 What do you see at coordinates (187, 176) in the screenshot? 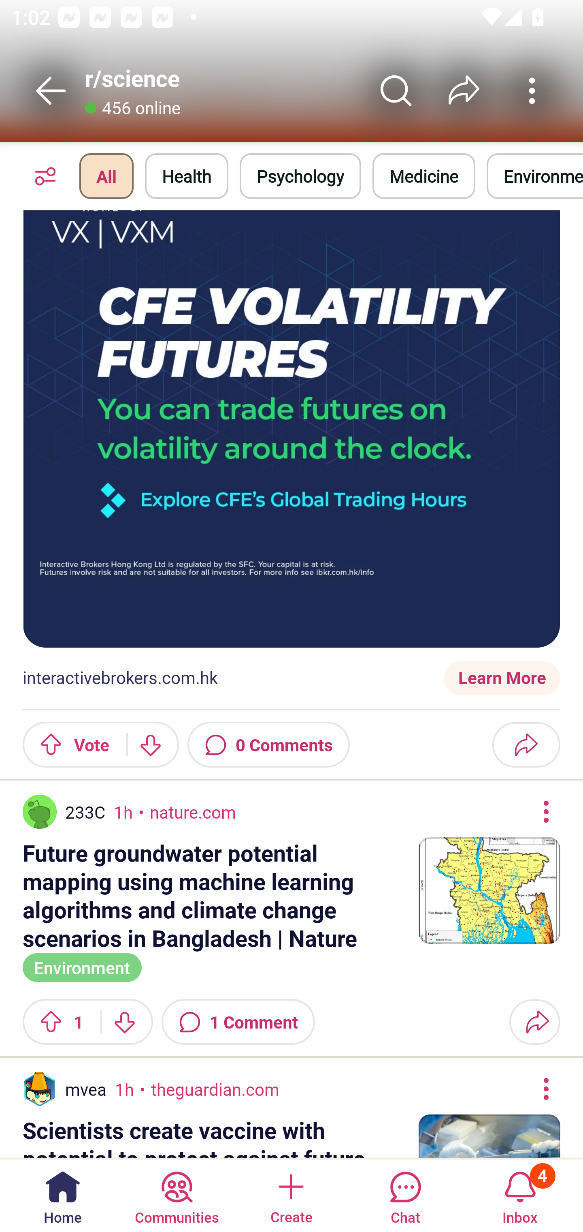
I see `Health` at bounding box center [187, 176].